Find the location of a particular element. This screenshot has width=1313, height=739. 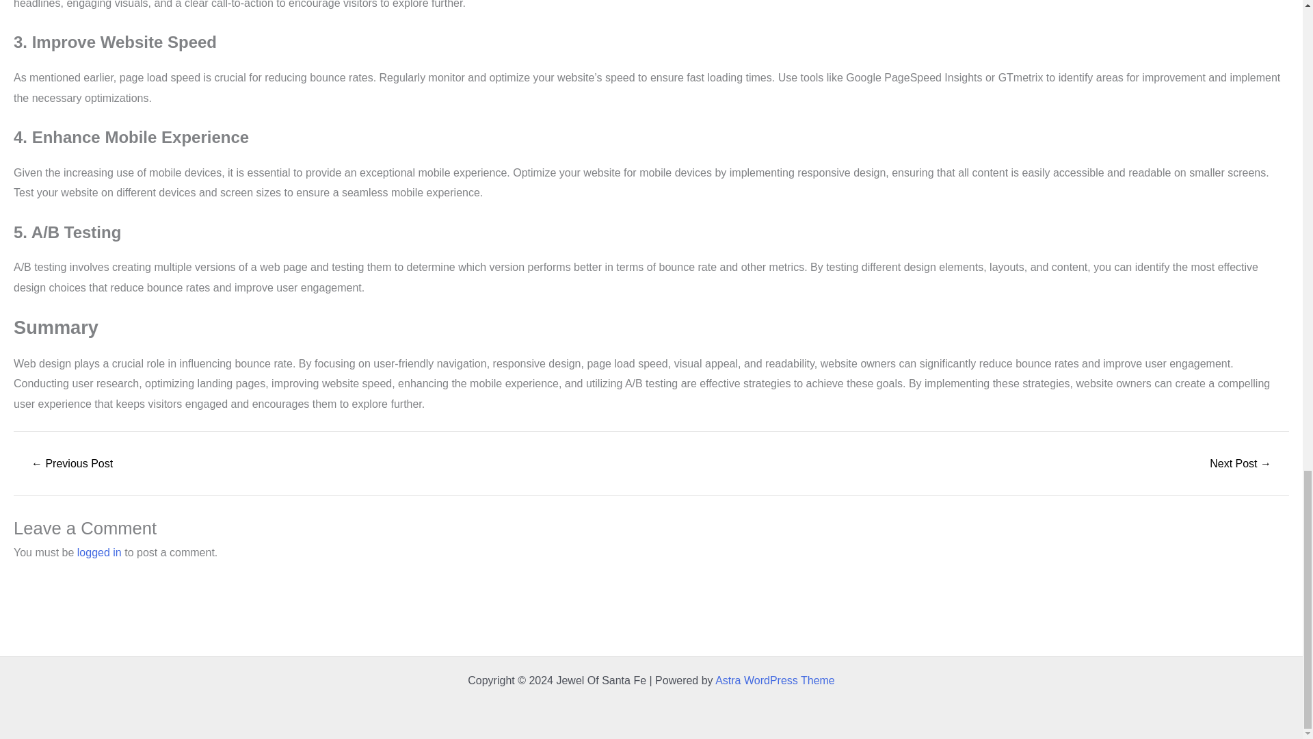

Micro-interactions in Web Design is located at coordinates (1241, 463).